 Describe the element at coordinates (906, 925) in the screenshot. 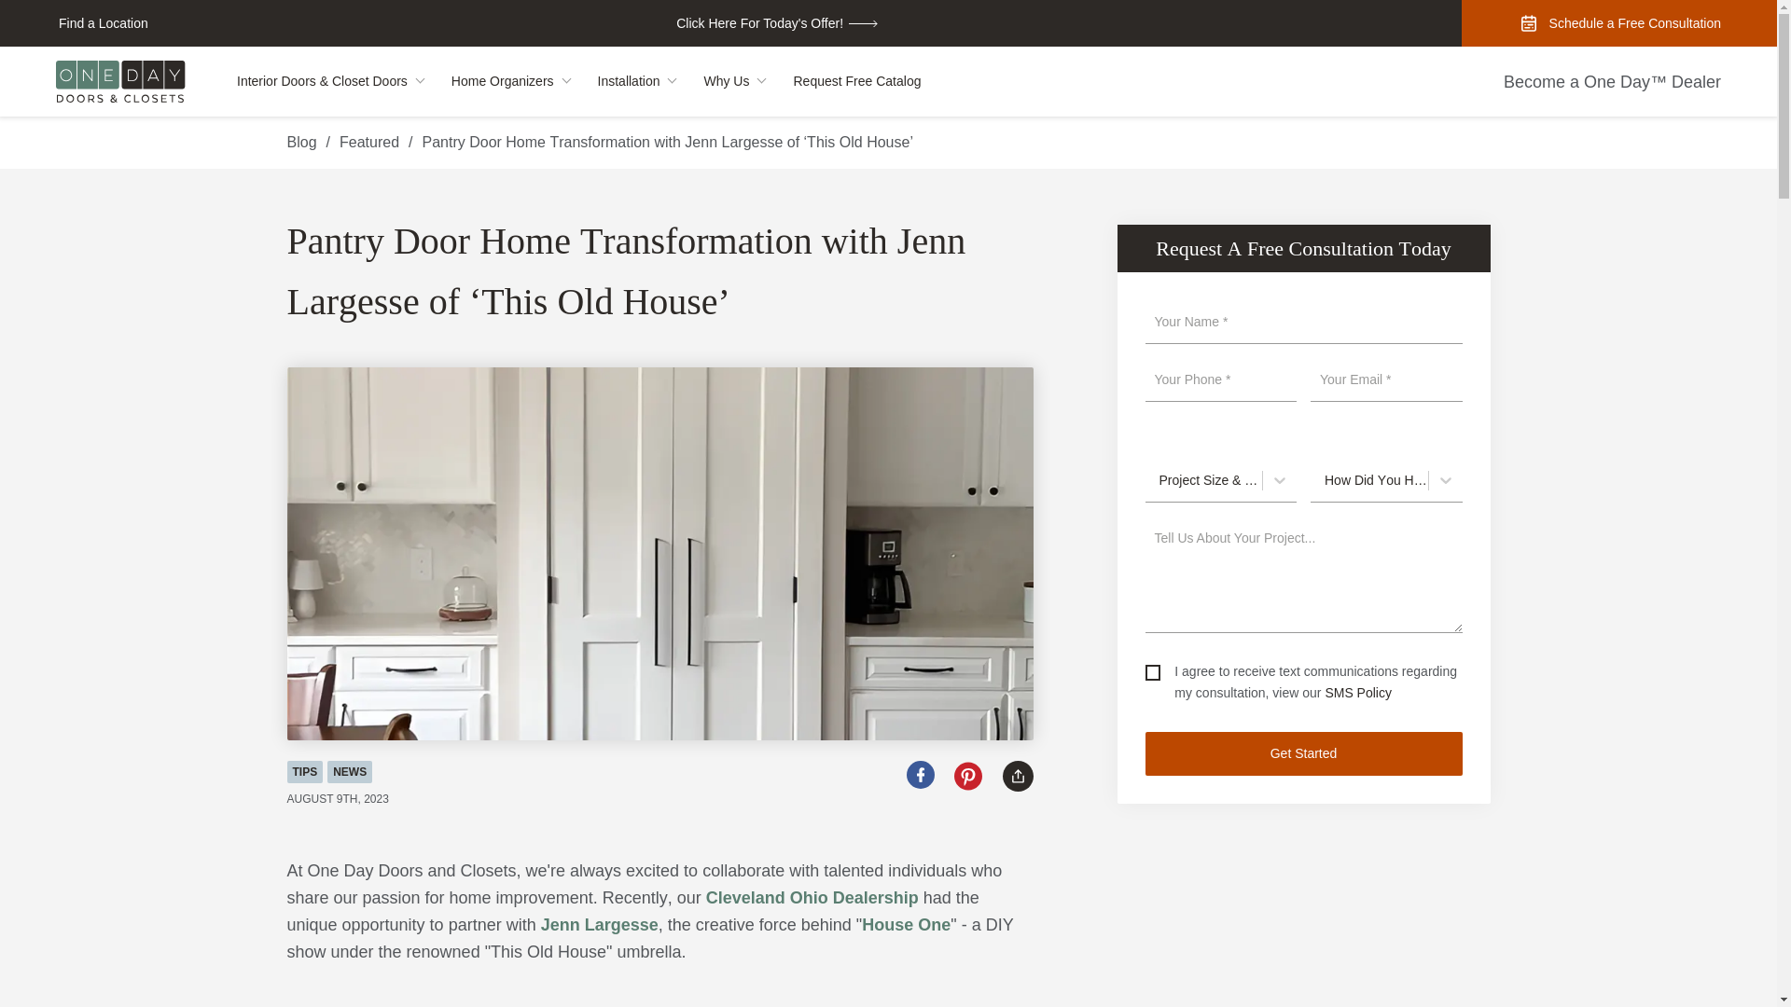

I see `House One` at that location.